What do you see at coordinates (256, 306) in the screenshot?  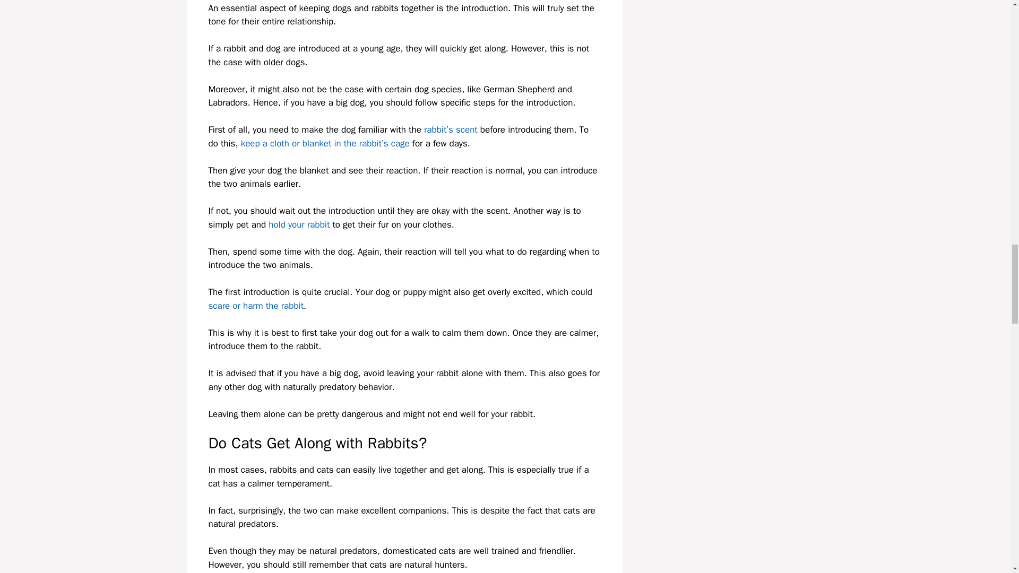 I see `scare or harm the rabbit` at bounding box center [256, 306].